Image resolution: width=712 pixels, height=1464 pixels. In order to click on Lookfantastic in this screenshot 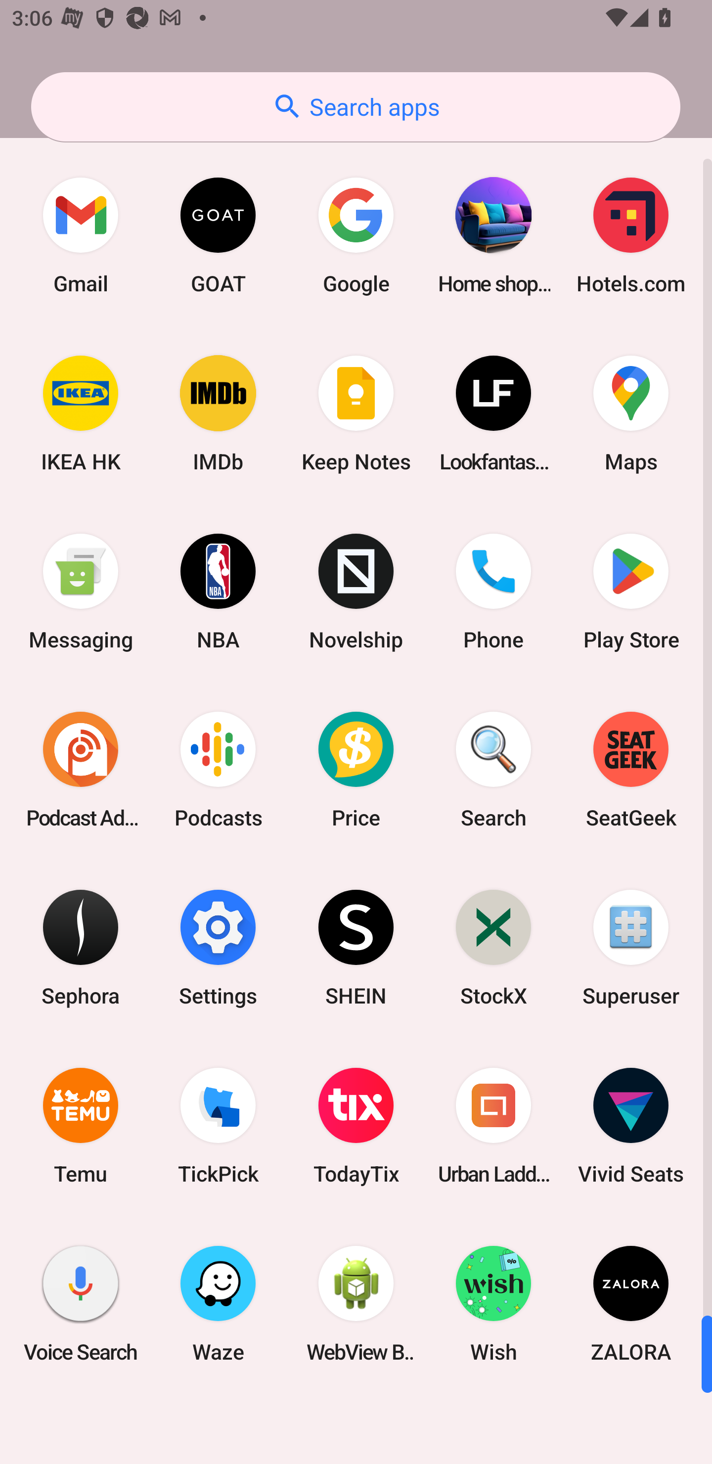, I will do `click(493, 413)`.